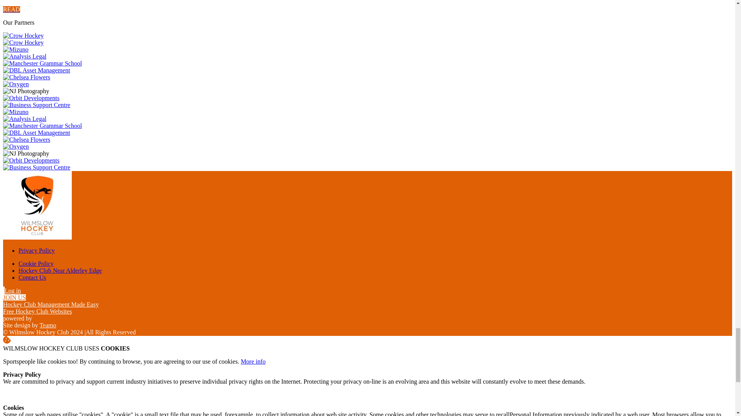 The image size is (741, 416). Describe the element at coordinates (15, 112) in the screenshot. I see `Mizuno` at that location.